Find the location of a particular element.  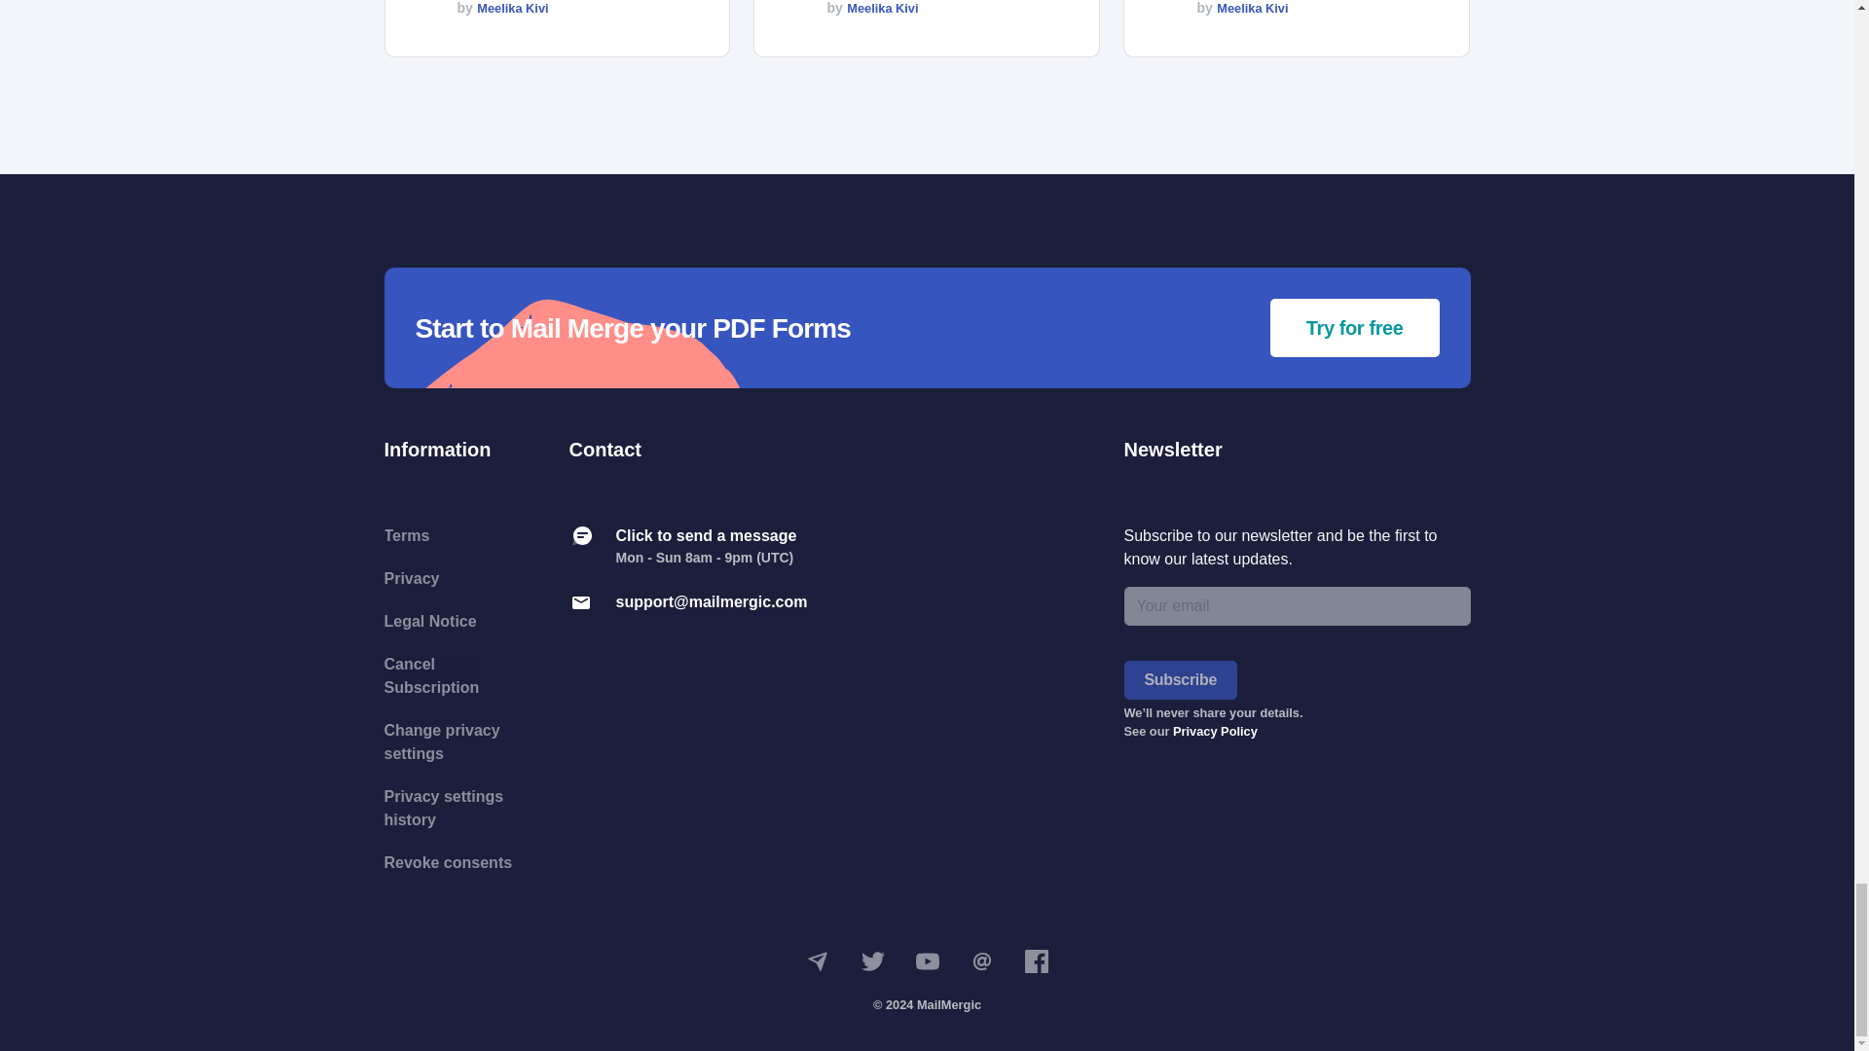

Subscribe is located at coordinates (1181, 680).